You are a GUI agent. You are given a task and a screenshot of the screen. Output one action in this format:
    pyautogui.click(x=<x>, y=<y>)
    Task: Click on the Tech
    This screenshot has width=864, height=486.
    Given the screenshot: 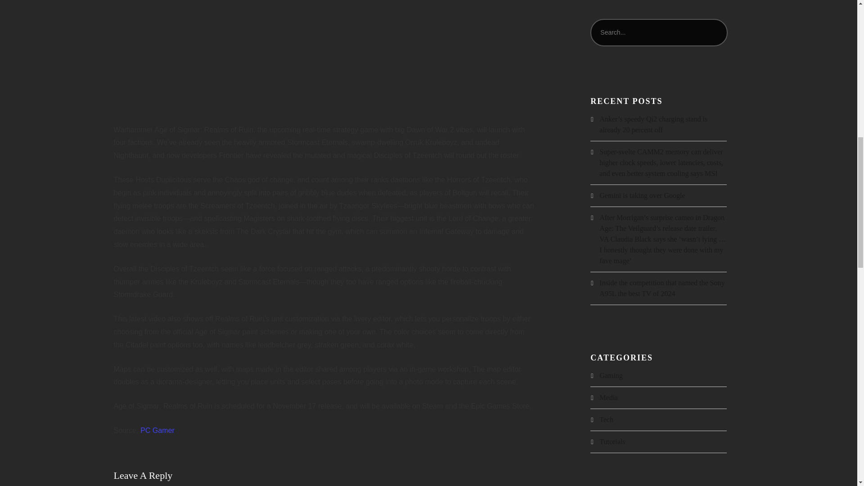 What is the action you would take?
    pyautogui.click(x=607, y=419)
    